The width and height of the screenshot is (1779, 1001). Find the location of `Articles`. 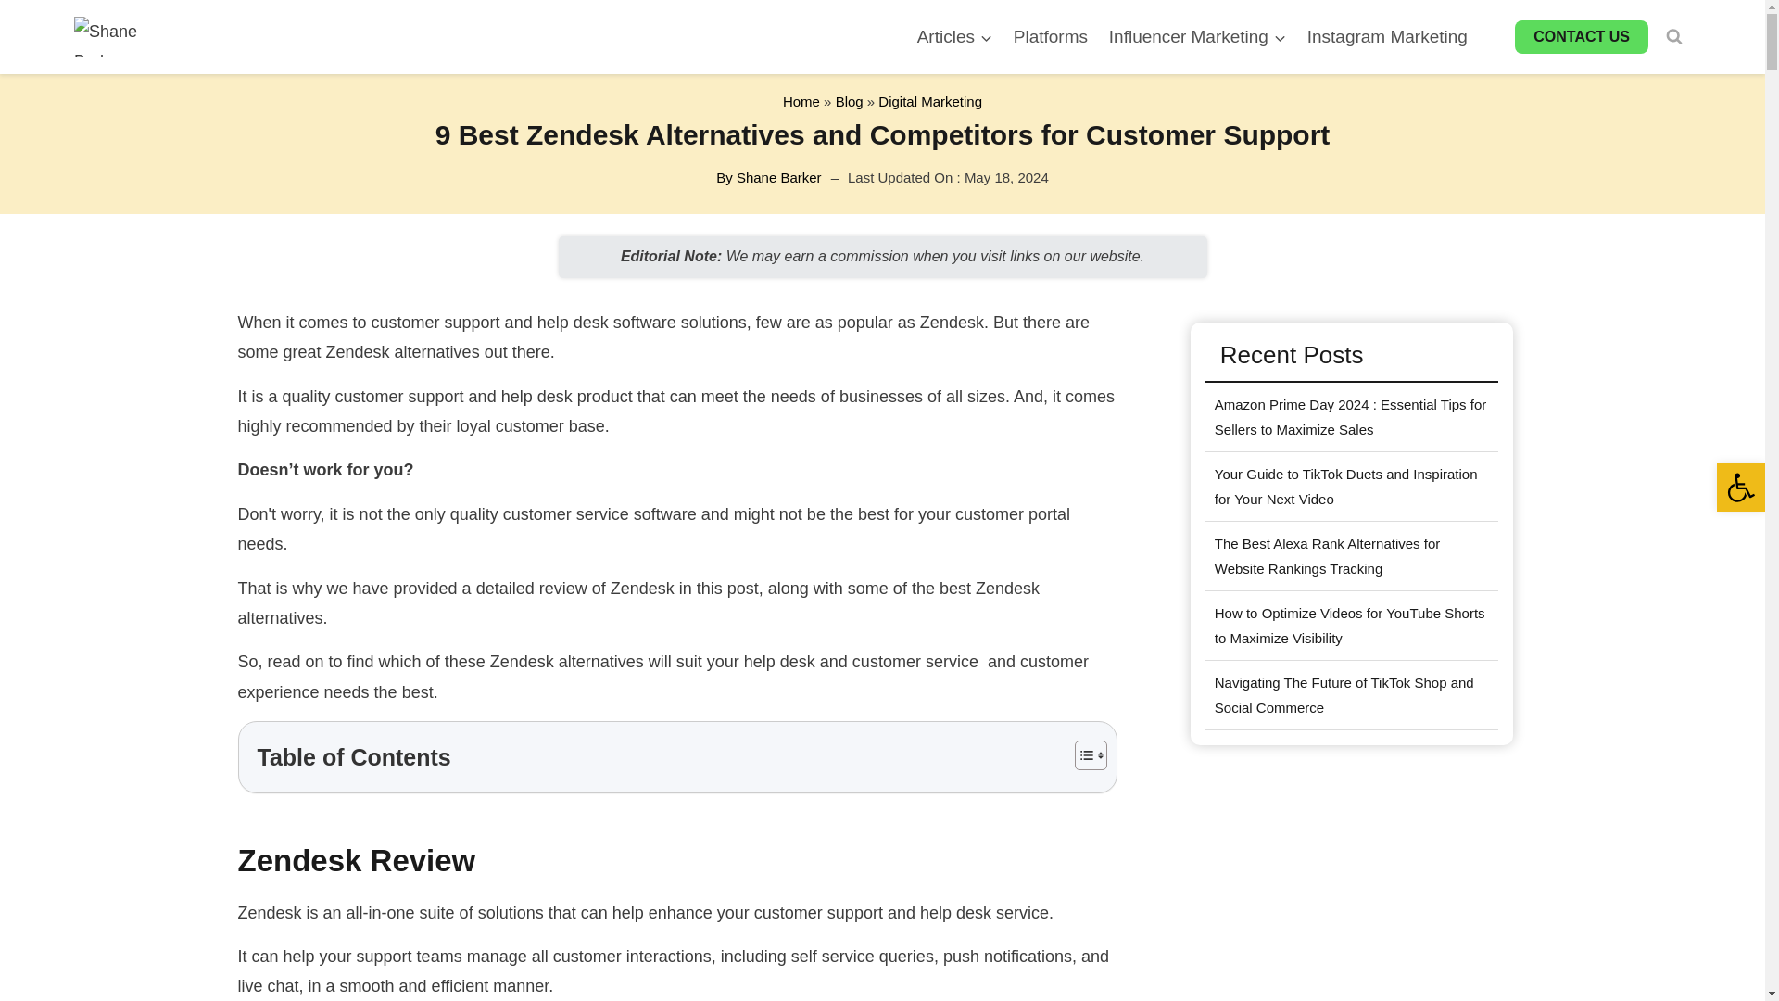

Articles is located at coordinates (954, 37).